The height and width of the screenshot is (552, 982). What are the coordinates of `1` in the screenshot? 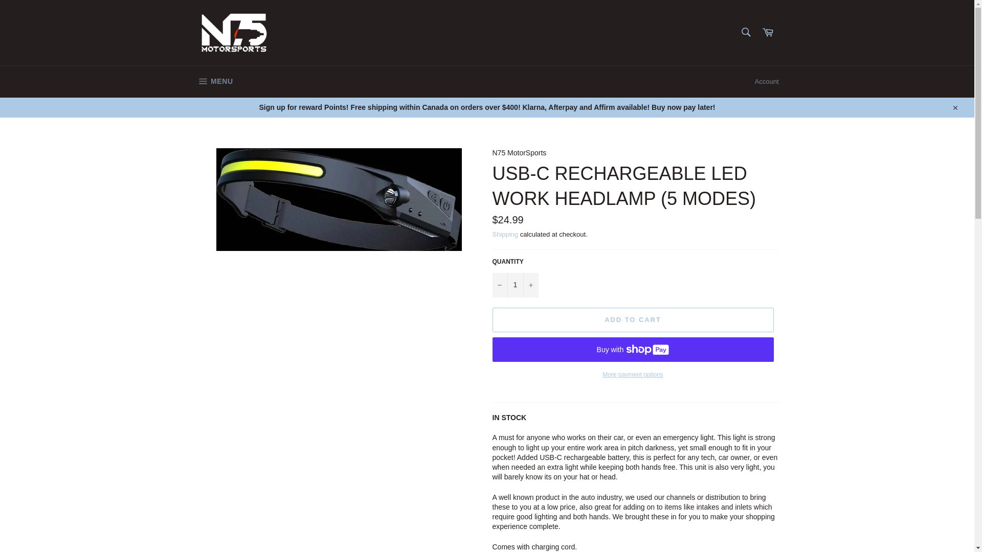 It's located at (515, 285).